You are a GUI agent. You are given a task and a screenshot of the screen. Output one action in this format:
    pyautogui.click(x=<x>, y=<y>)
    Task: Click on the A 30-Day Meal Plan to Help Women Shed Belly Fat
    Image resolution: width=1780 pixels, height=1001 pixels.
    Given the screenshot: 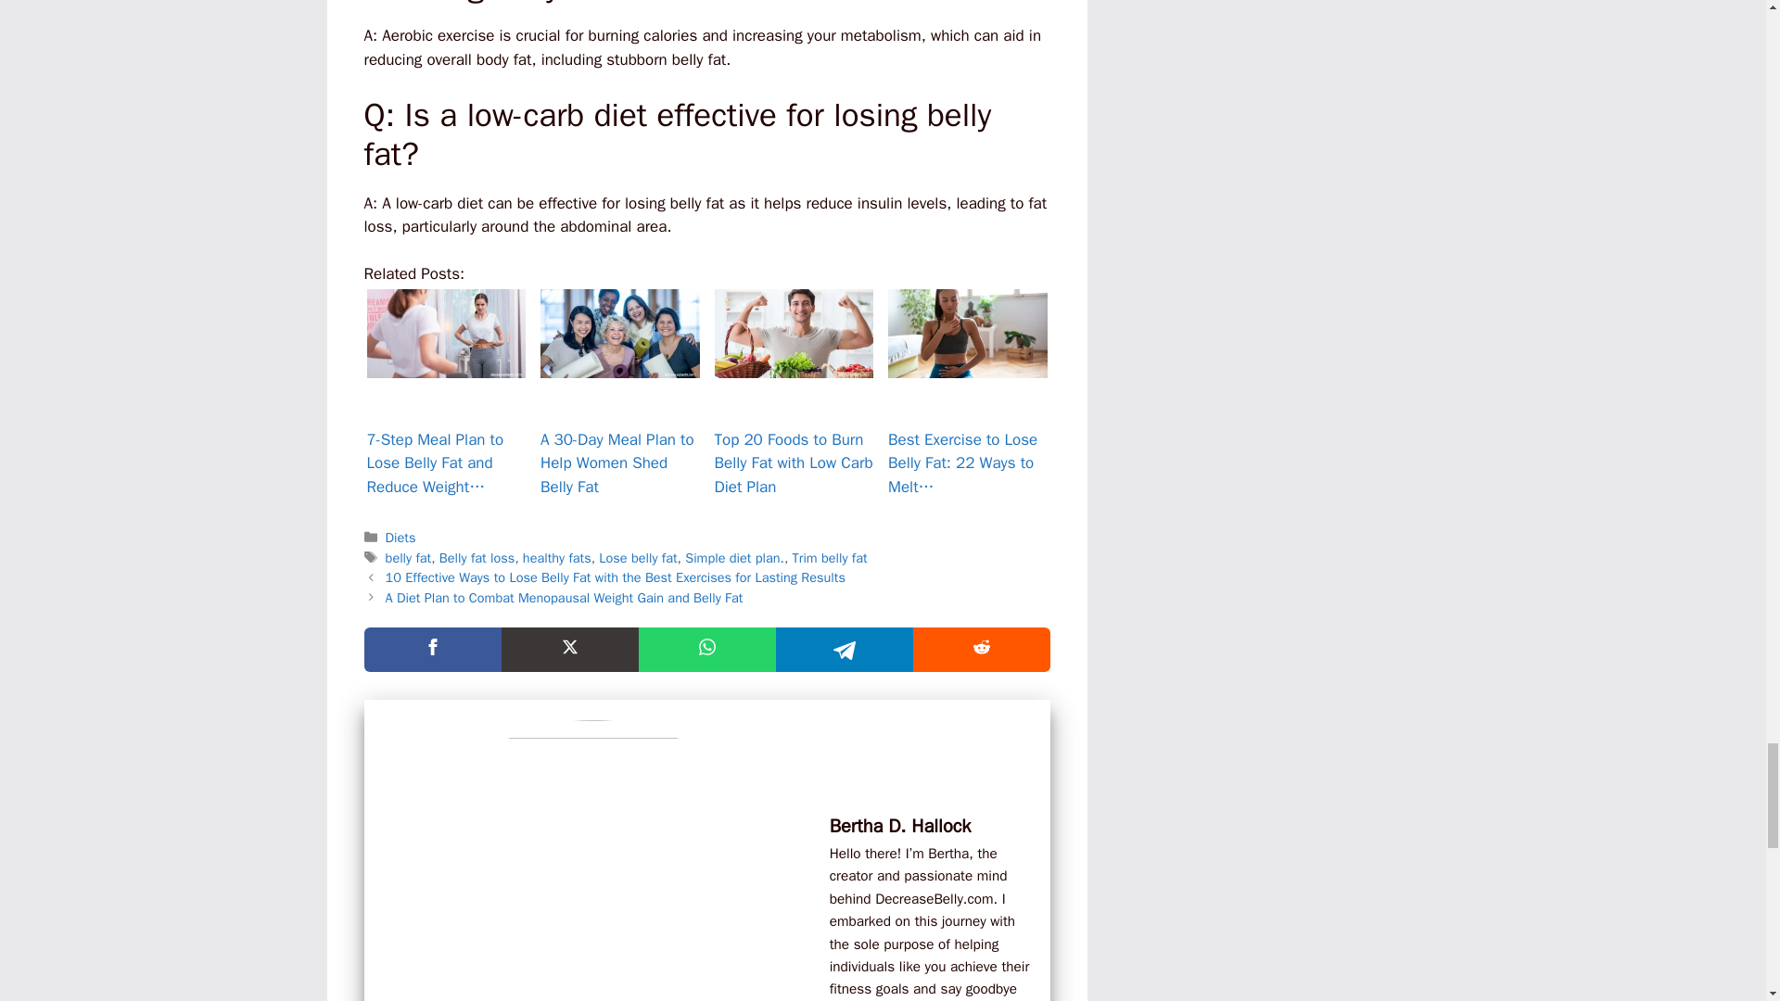 What is the action you would take?
    pyautogui.click(x=619, y=334)
    